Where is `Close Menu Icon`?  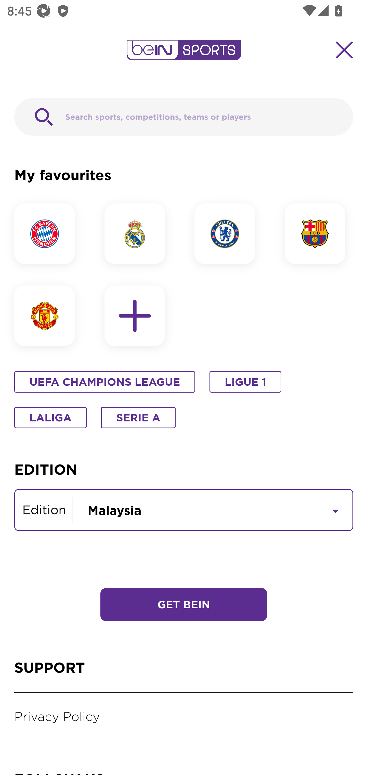 Close Menu Icon is located at coordinates (345, 50).